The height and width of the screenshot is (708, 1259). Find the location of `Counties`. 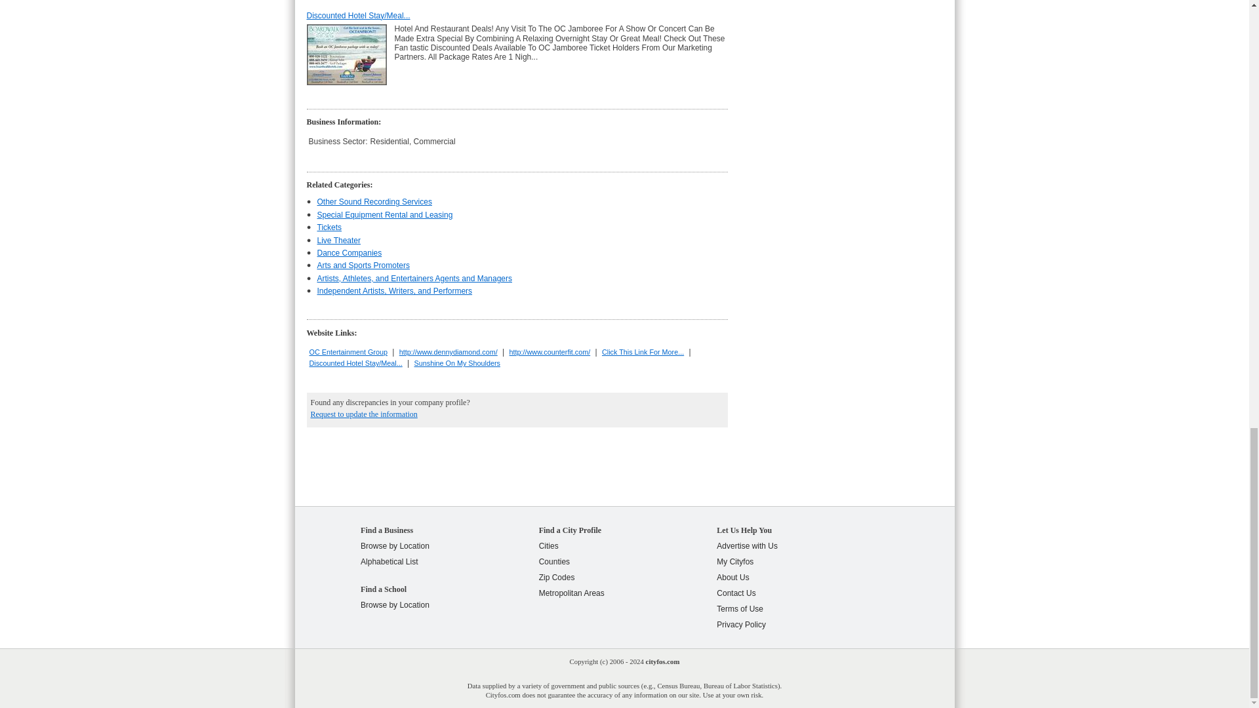

Counties is located at coordinates (554, 561).